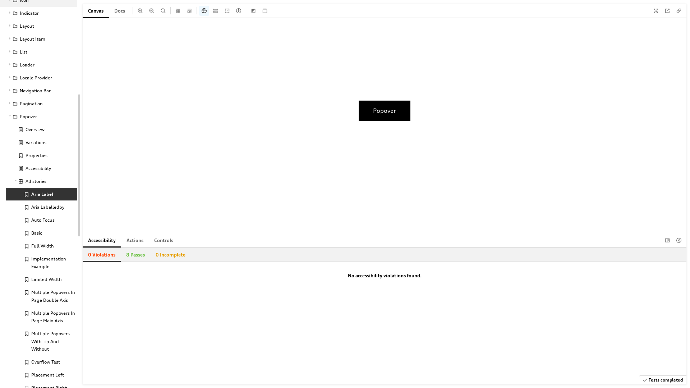 The image size is (690, 388). What do you see at coordinates (39, 26) in the screenshot?
I see `Layout` at bounding box center [39, 26].